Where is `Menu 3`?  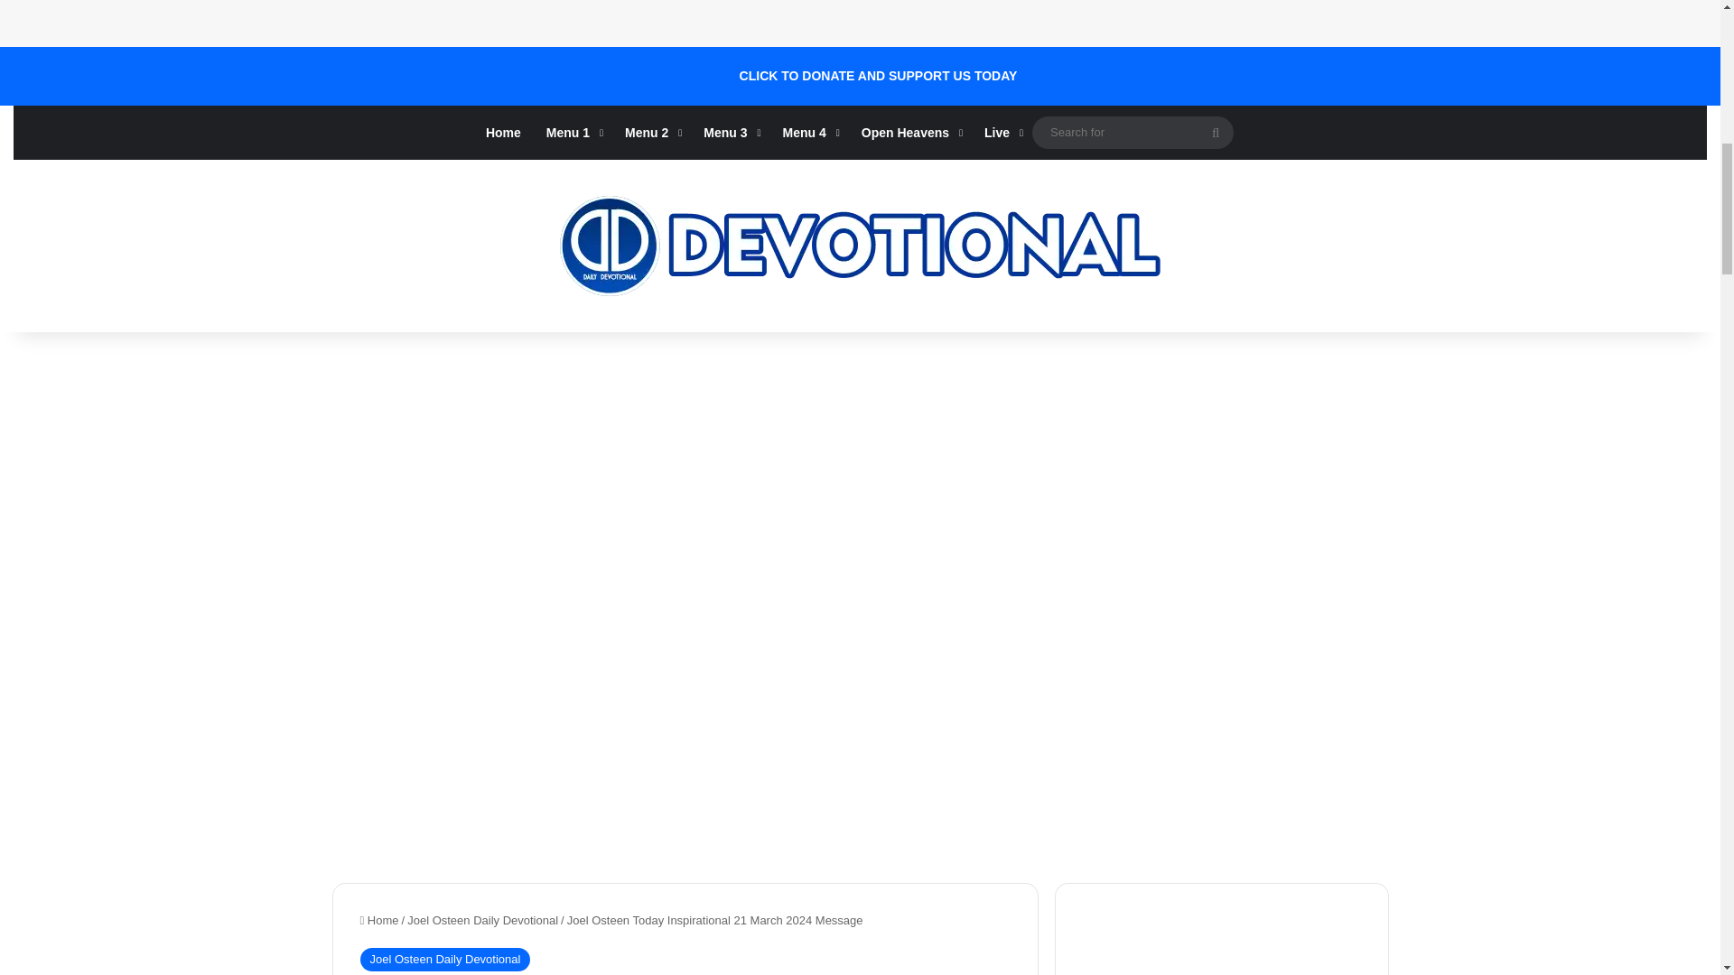
Menu 3 is located at coordinates (730, 132).